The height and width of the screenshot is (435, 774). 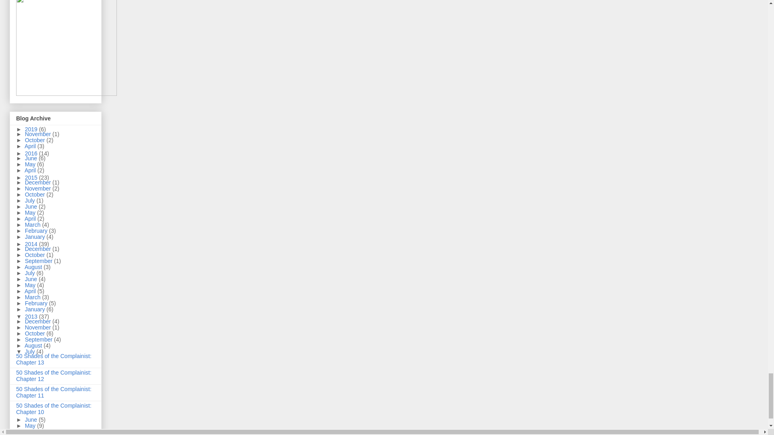 What do you see at coordinates (31, 146) in the screenshot?
I see `April` at bounding box center [31, 146].